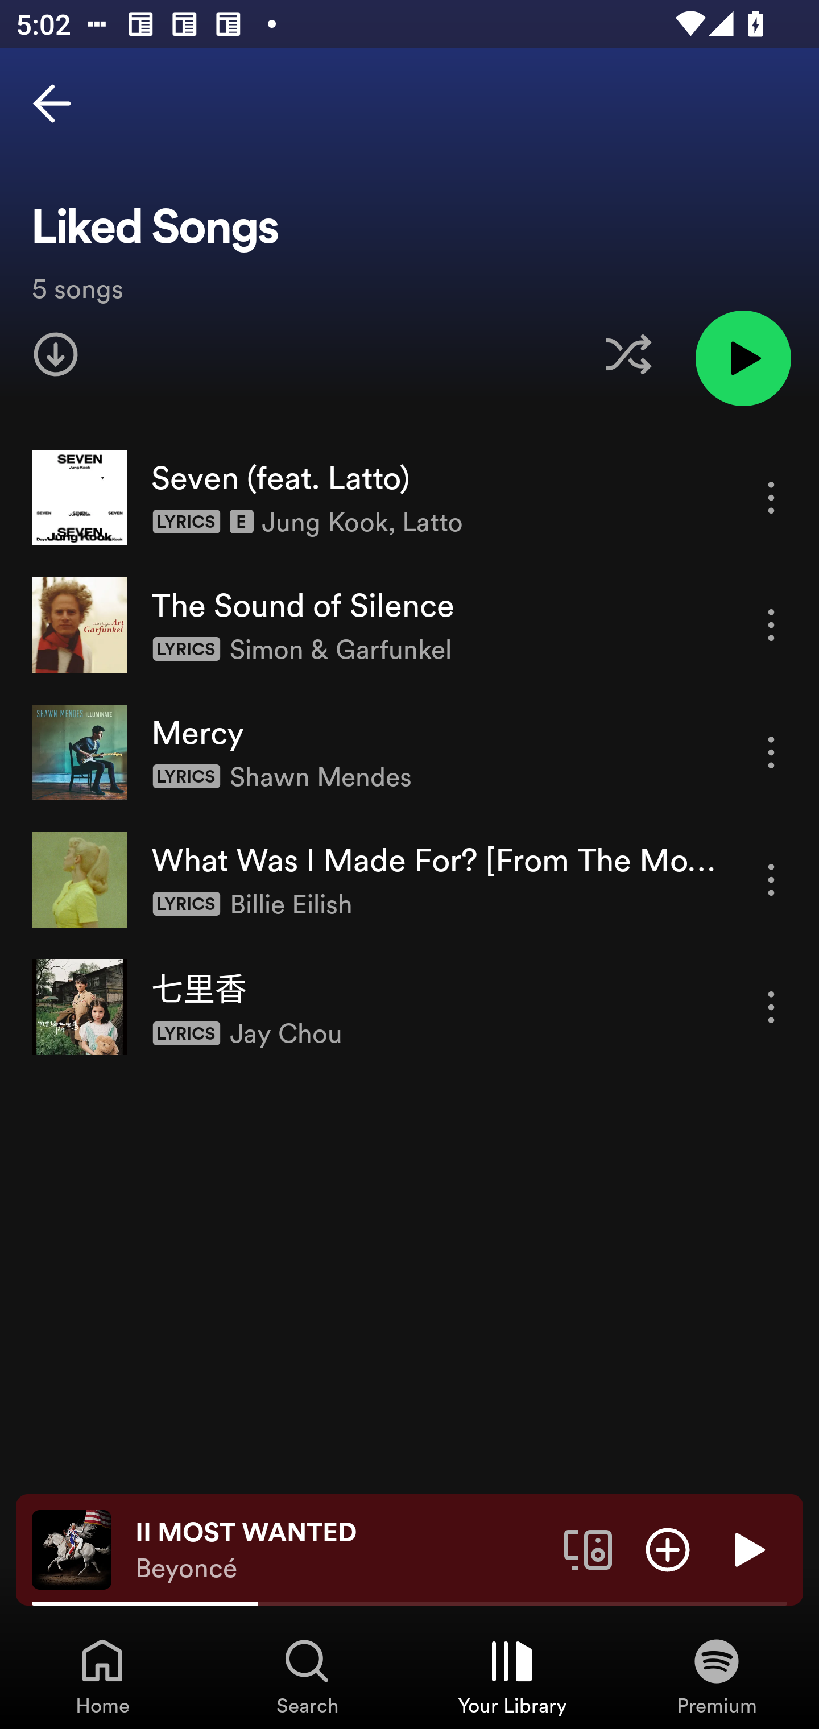  I want to click on Your Library, Tab 3 of 4 Your Library Your Library, so click(512, 1676).